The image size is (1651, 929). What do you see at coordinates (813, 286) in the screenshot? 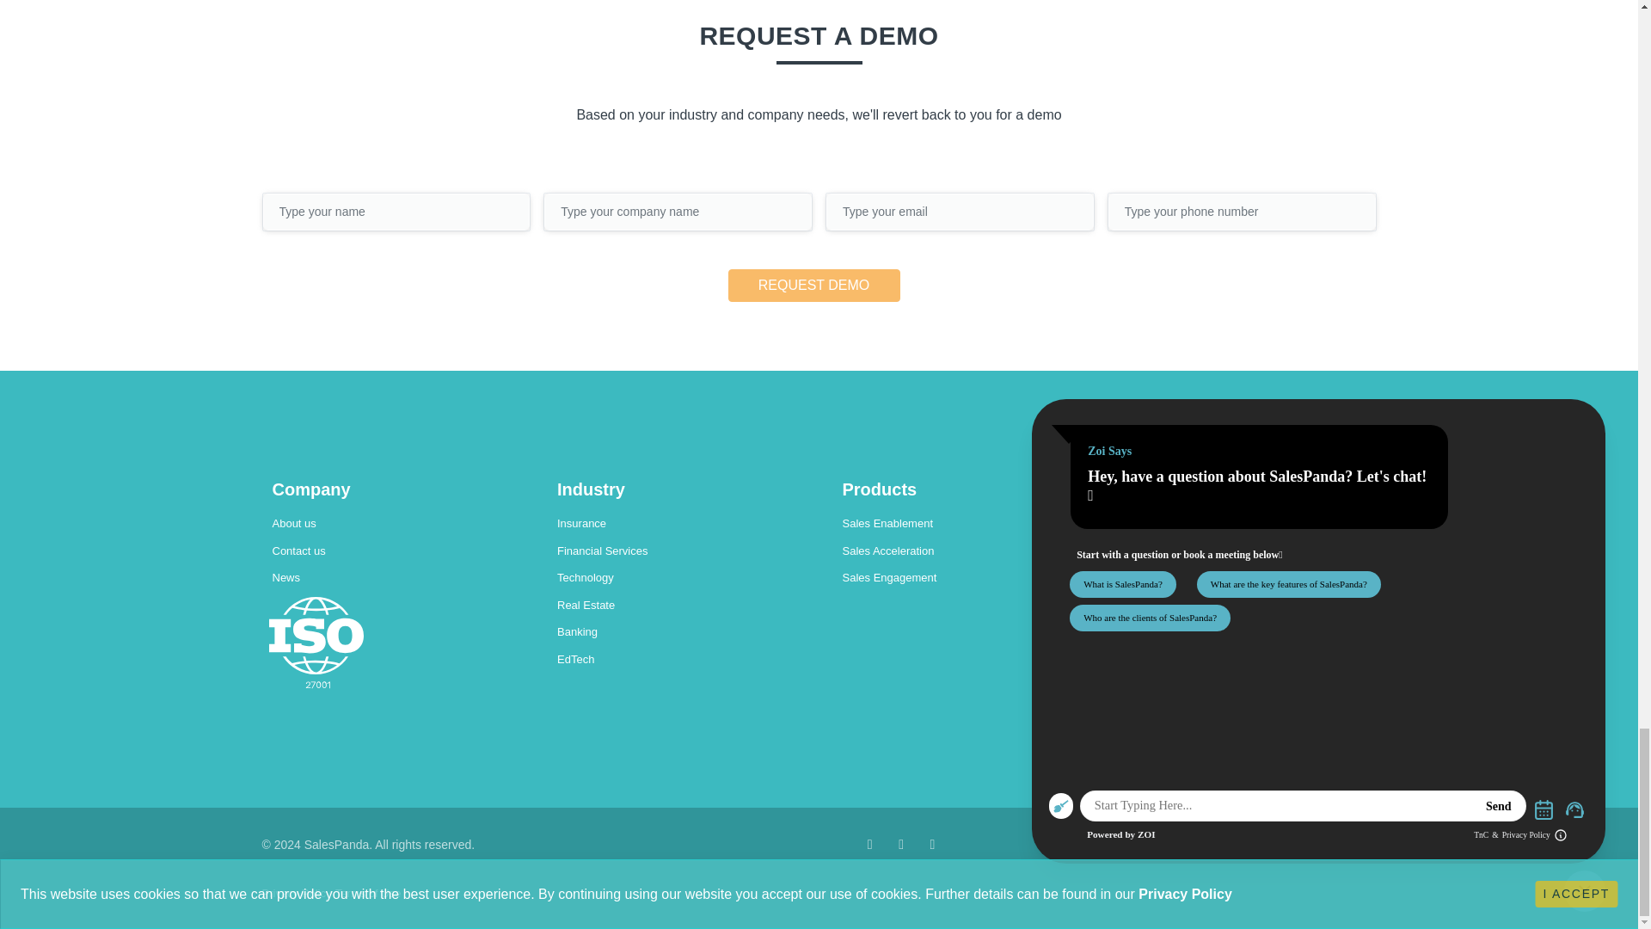
I see `Request Demo` at bounding box center [813, 286].